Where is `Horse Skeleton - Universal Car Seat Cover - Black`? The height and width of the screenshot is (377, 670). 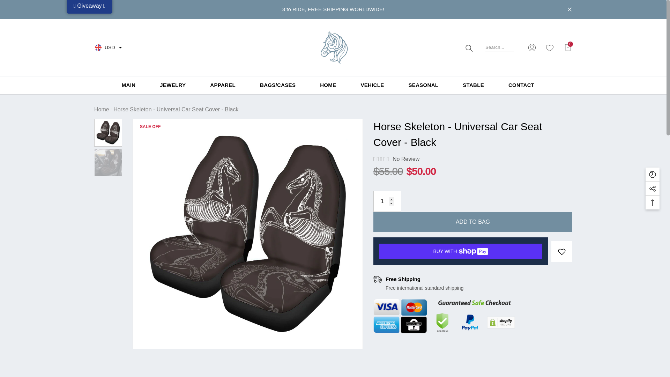
Horse Skeleton - Universal Car Seat Cover - Black is located at coordinates (473, 134).